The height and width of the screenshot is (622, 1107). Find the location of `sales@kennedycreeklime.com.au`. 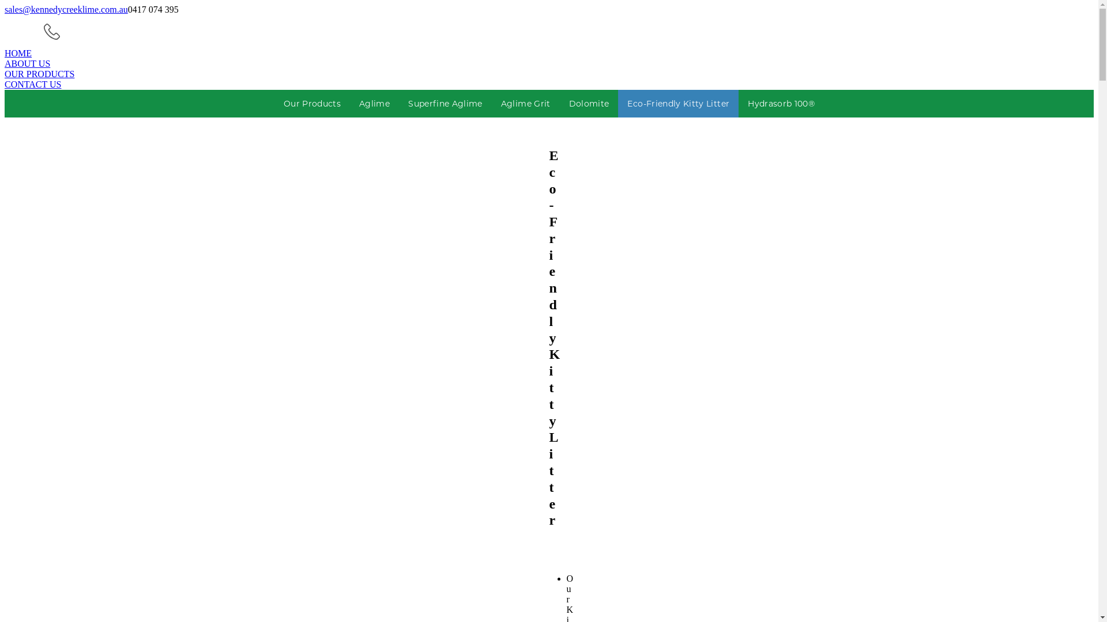

sales@kennedycreeklime.com.au is located at coordinates (66, 9).